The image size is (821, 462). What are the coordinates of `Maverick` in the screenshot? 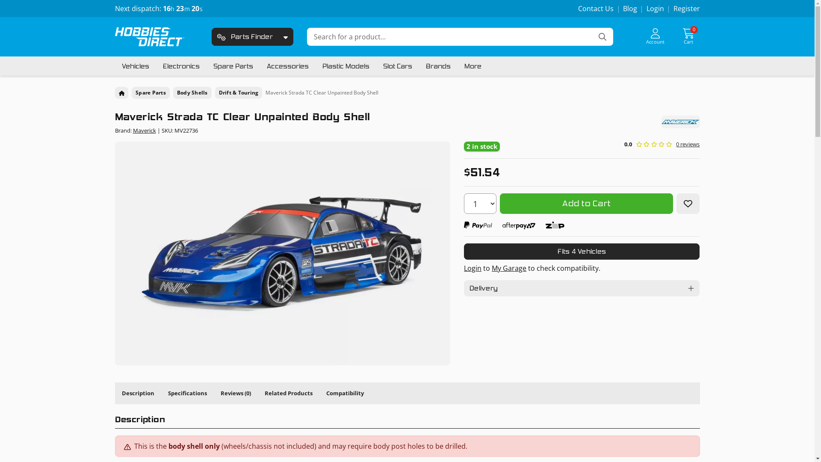 It's located at (144, 130).